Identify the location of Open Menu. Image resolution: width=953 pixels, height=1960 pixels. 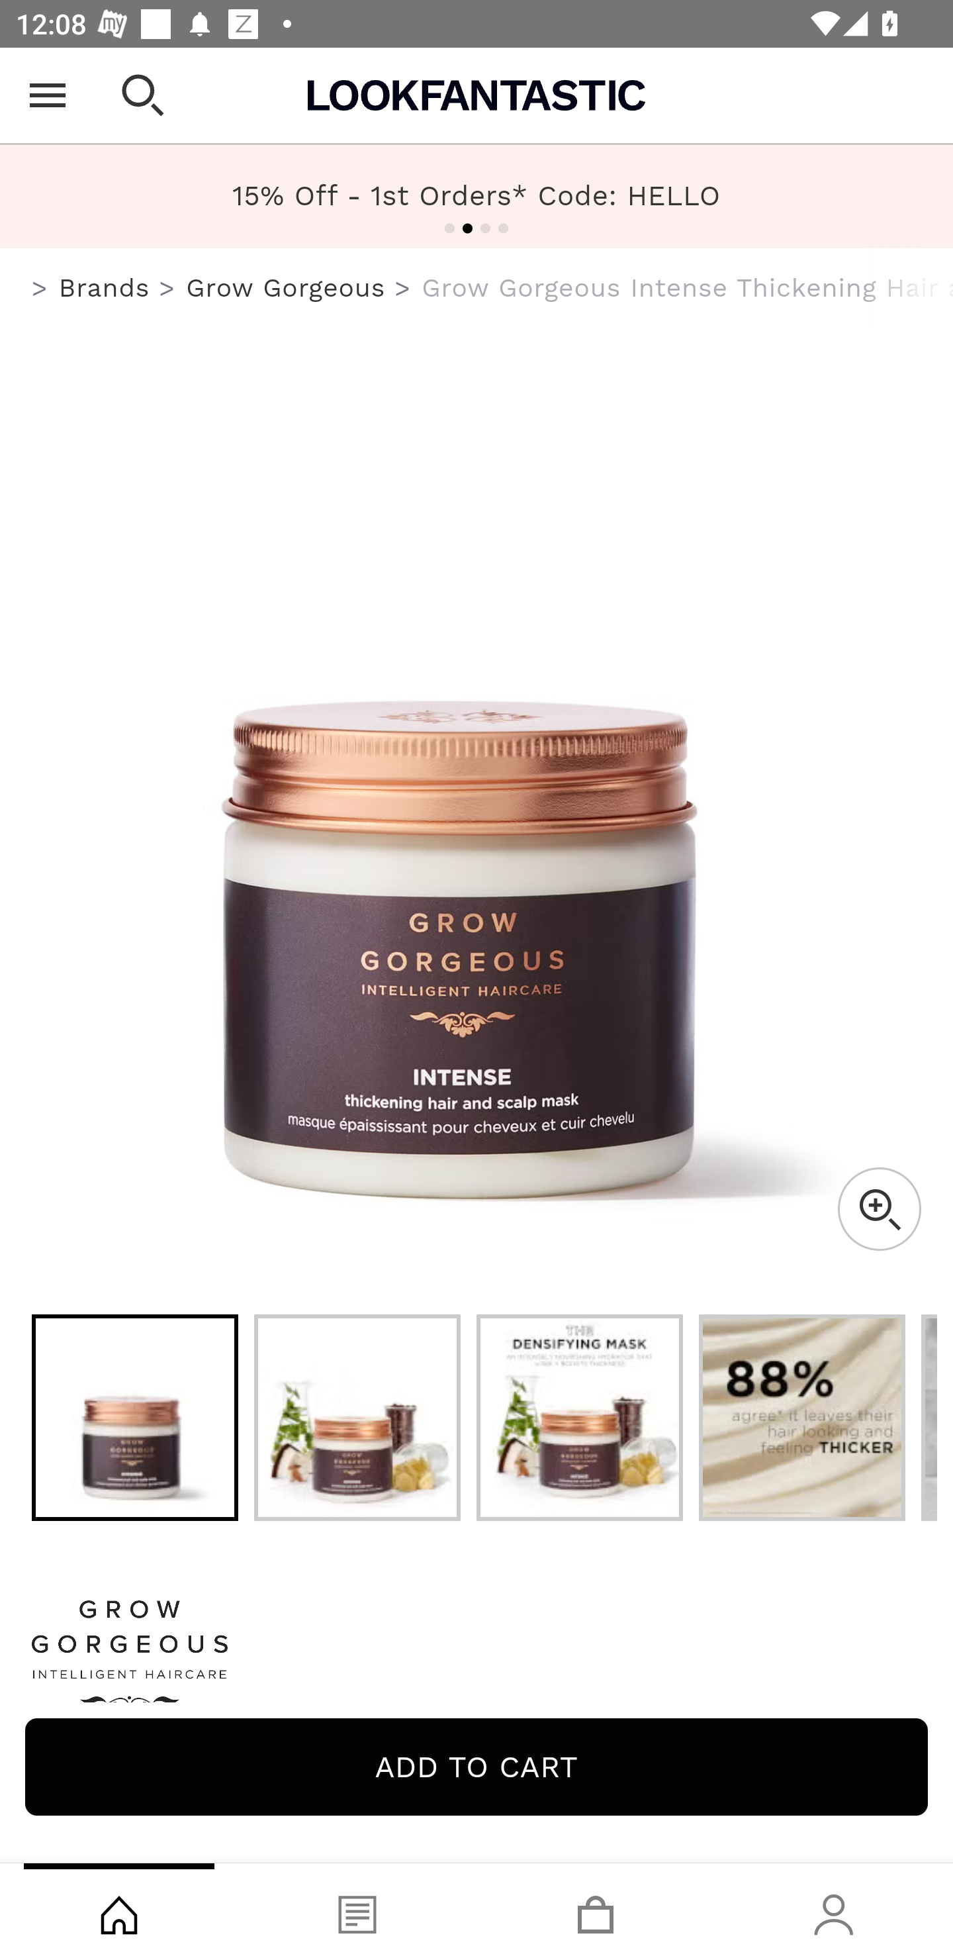
(48, 95).